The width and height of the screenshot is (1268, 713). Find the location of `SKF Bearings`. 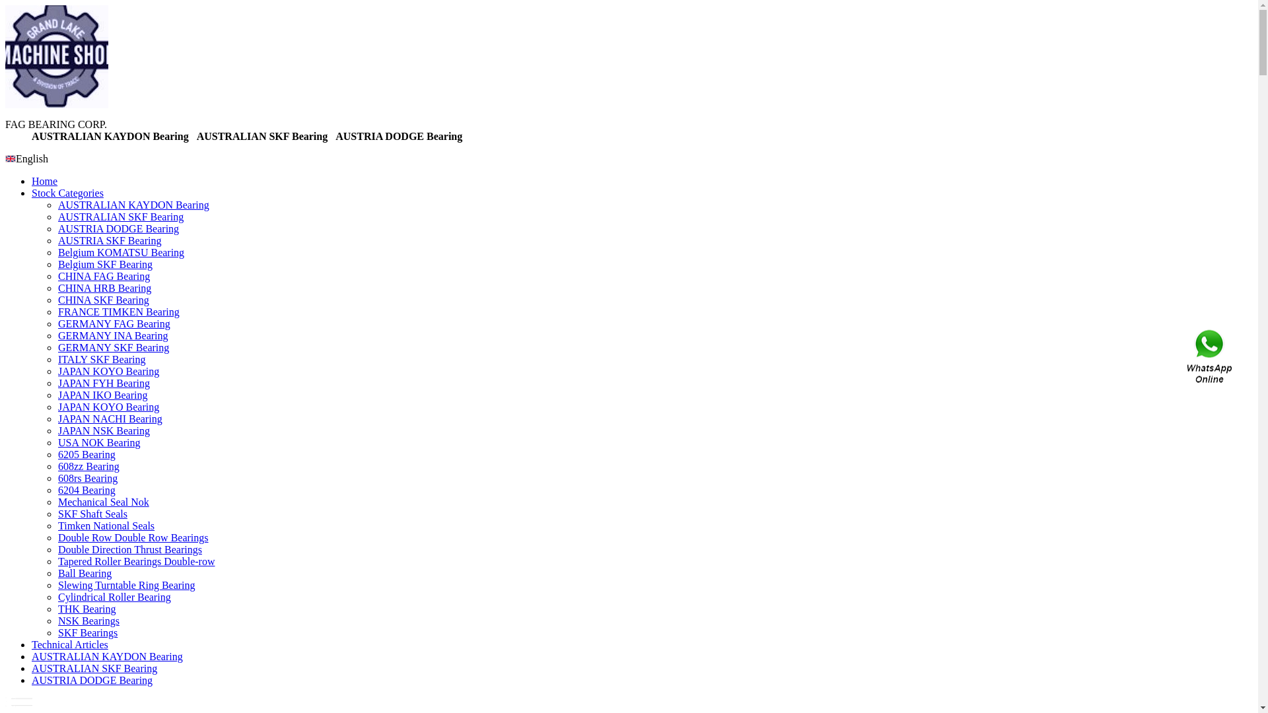

SKF Bearings is located at coordinates (88, 632).